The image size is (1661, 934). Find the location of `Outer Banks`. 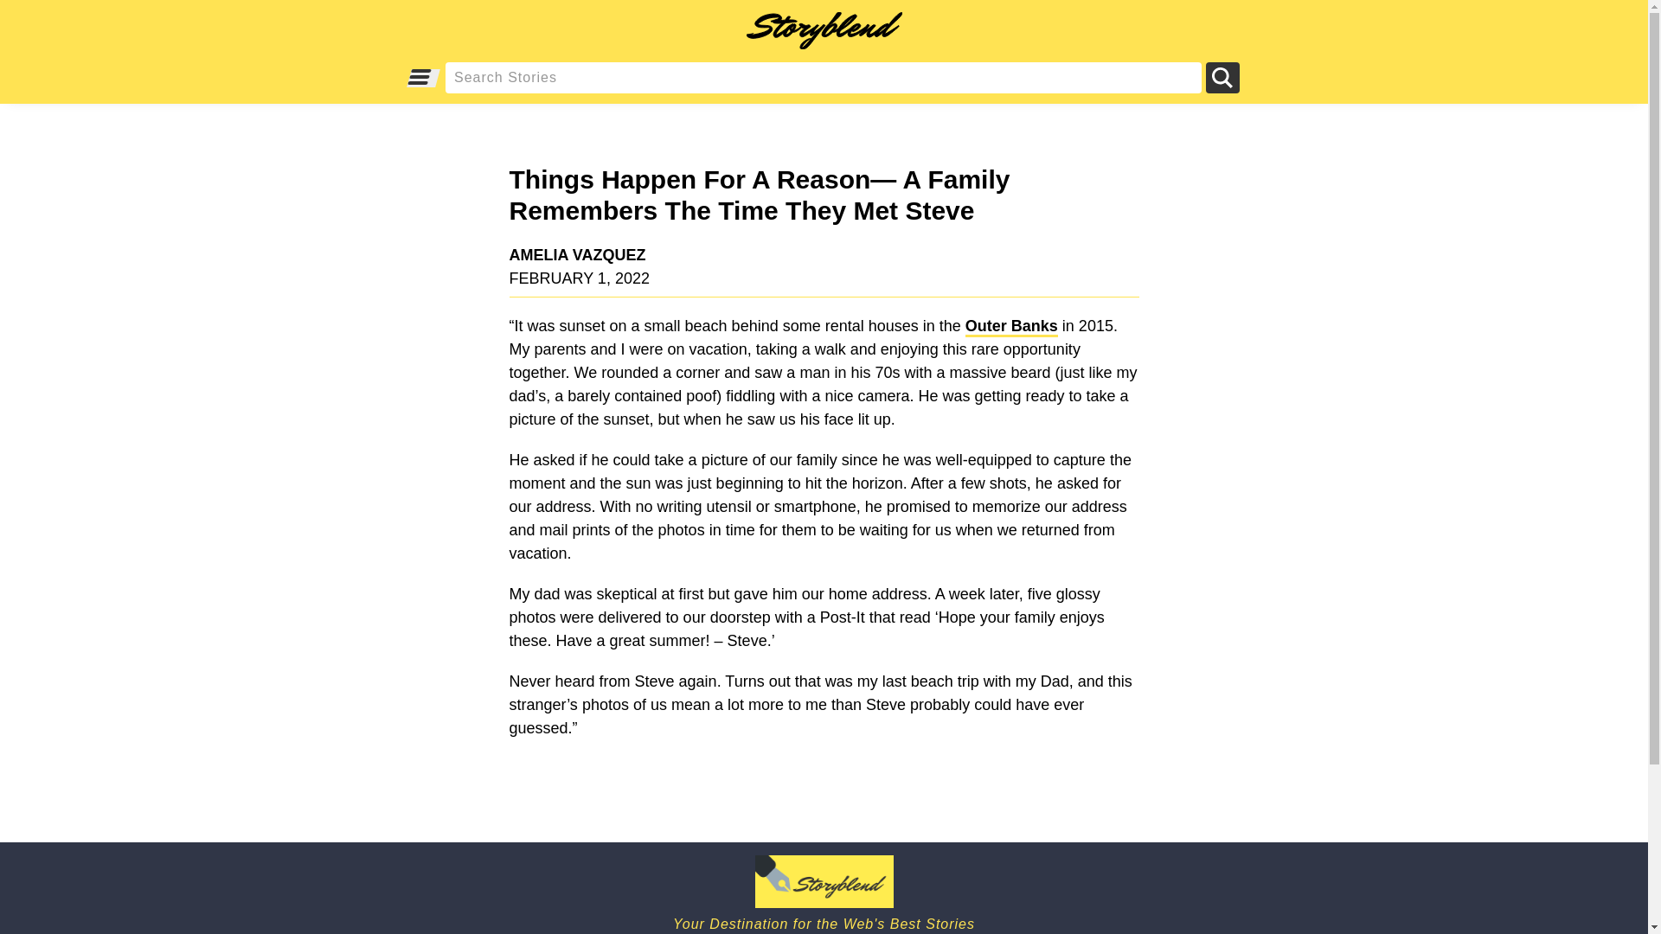

Outer Banks is located at coordinates (1011, 327).